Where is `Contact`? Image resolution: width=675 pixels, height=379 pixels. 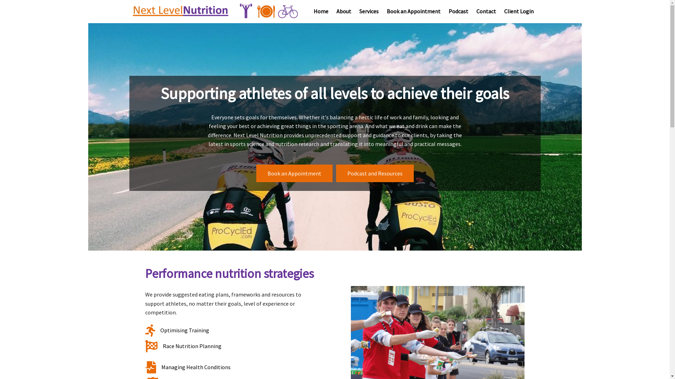 Contact is located at coordinates (486, 12).